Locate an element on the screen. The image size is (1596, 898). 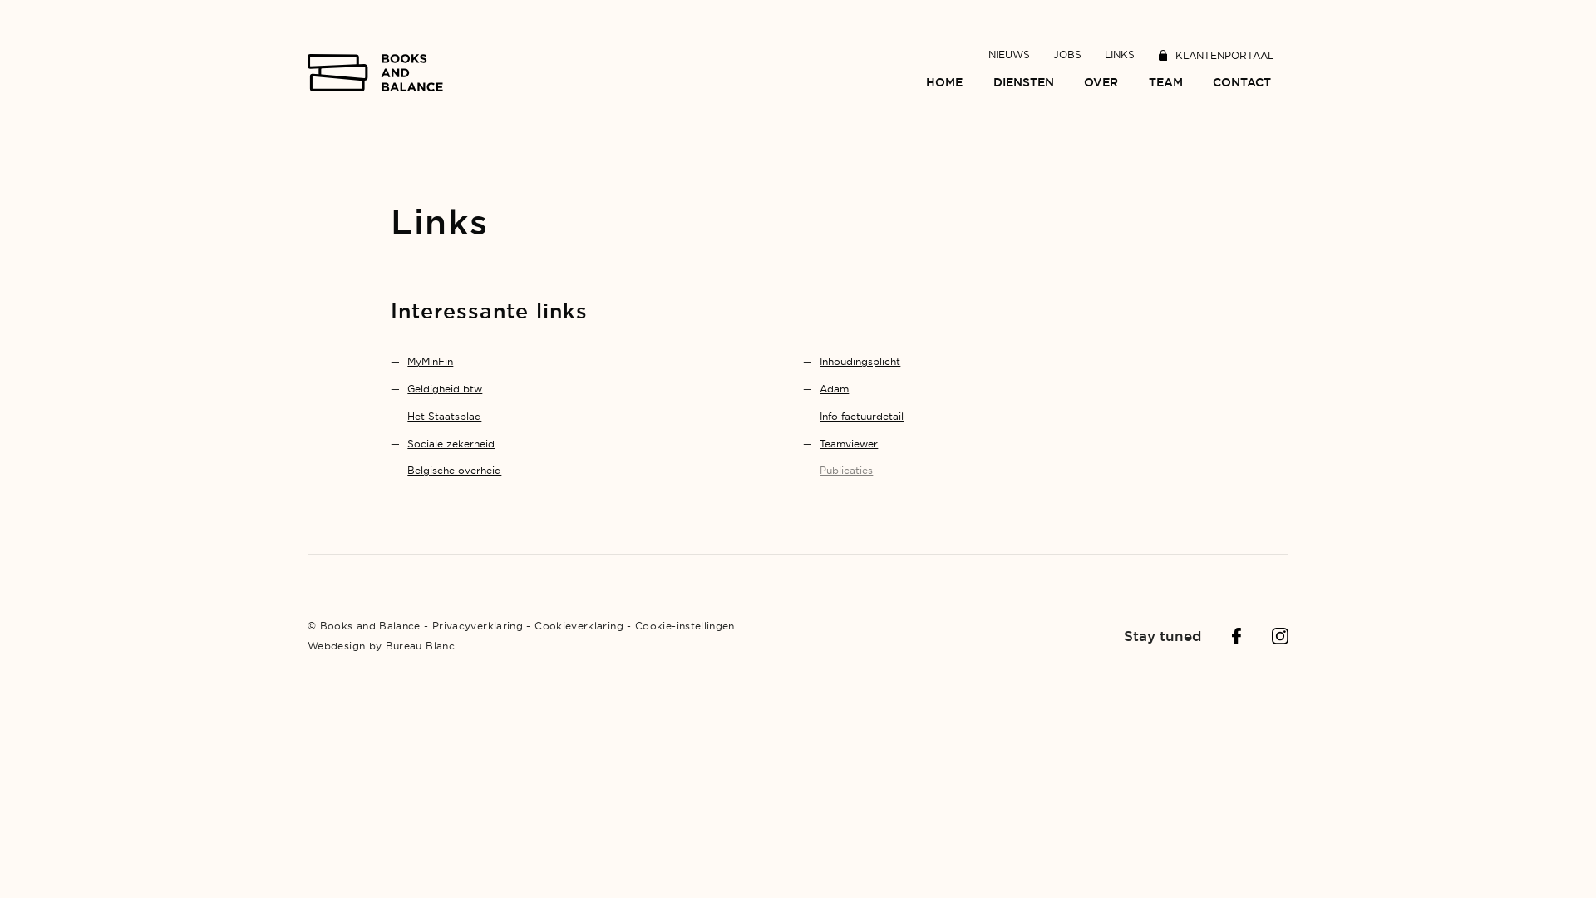
Geldigheid btw is located at coordinates (444, 389).